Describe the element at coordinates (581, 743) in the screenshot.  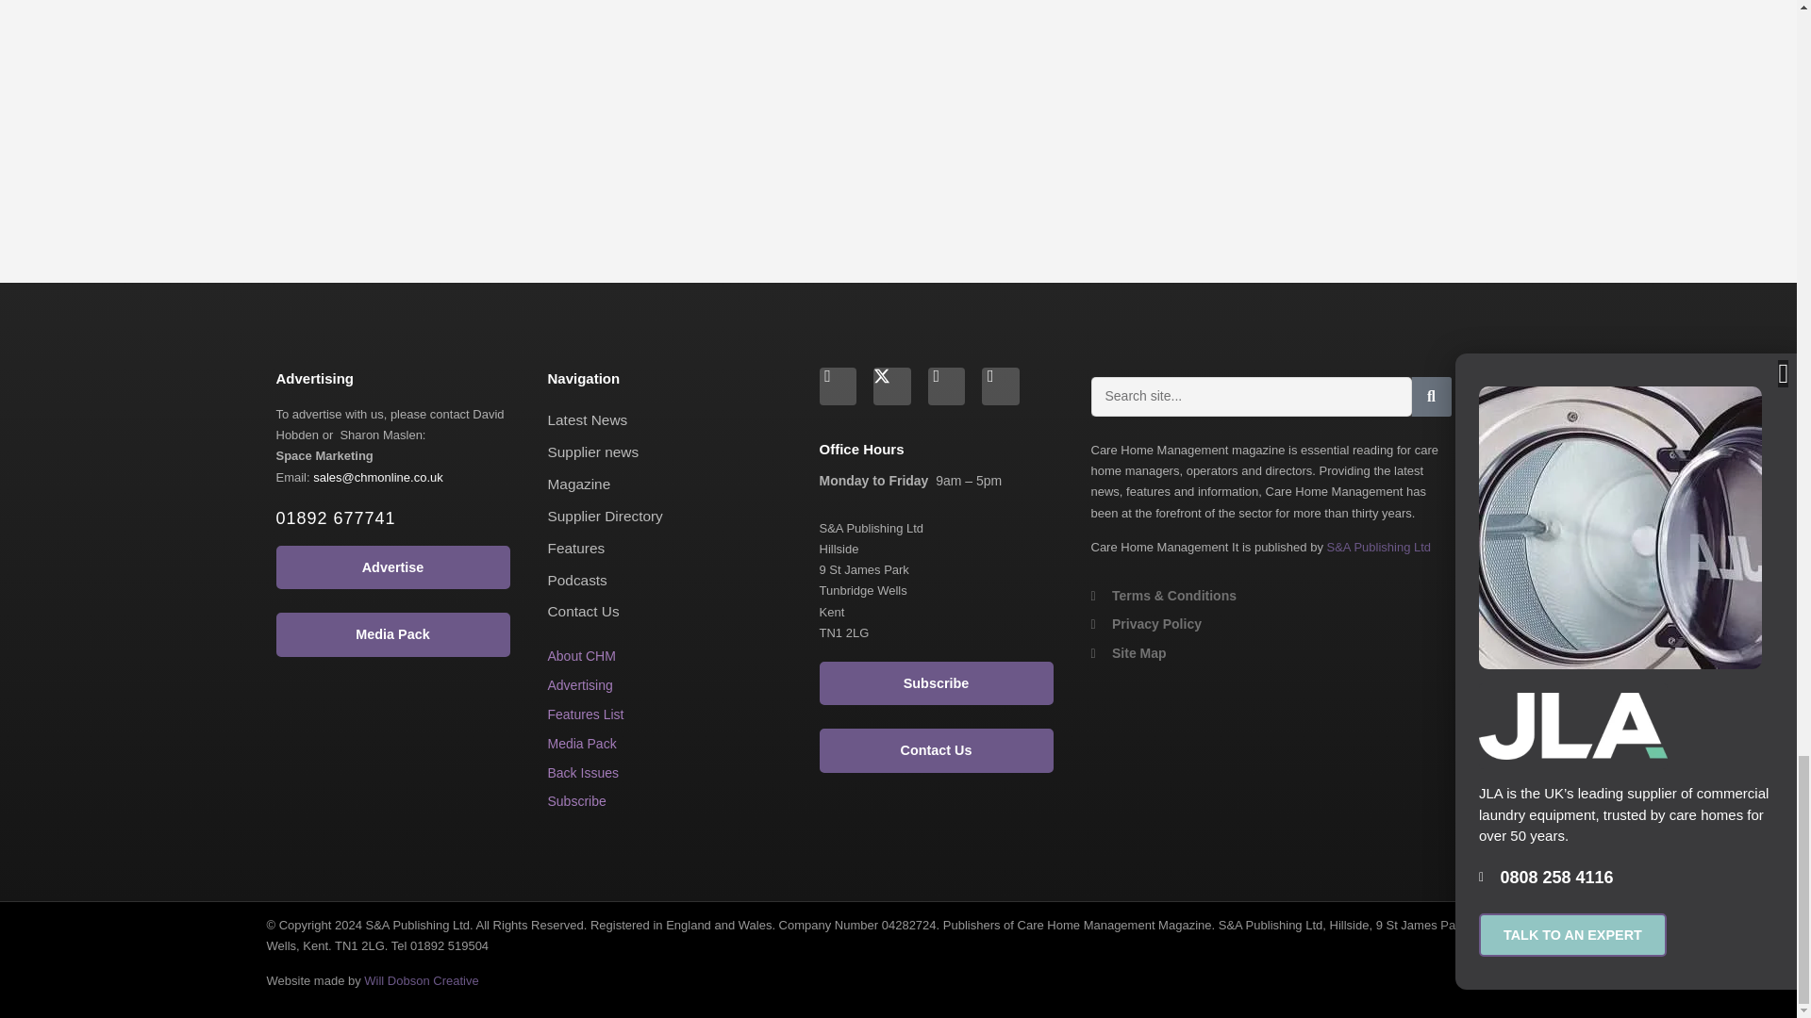
I see `Media Pack` at that location.